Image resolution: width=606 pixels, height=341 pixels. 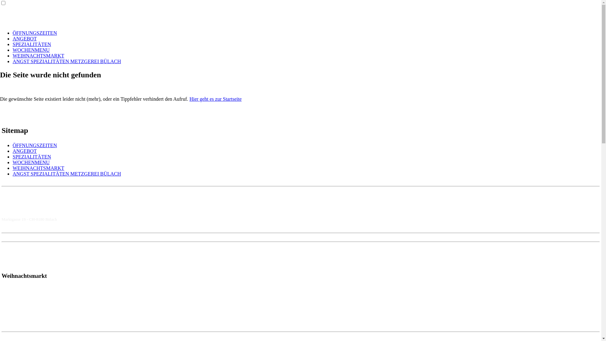 What do you see at coordinates (25, 151) in the screenshot?
I see `ANGEBOT` at bounding box center [25, 151].